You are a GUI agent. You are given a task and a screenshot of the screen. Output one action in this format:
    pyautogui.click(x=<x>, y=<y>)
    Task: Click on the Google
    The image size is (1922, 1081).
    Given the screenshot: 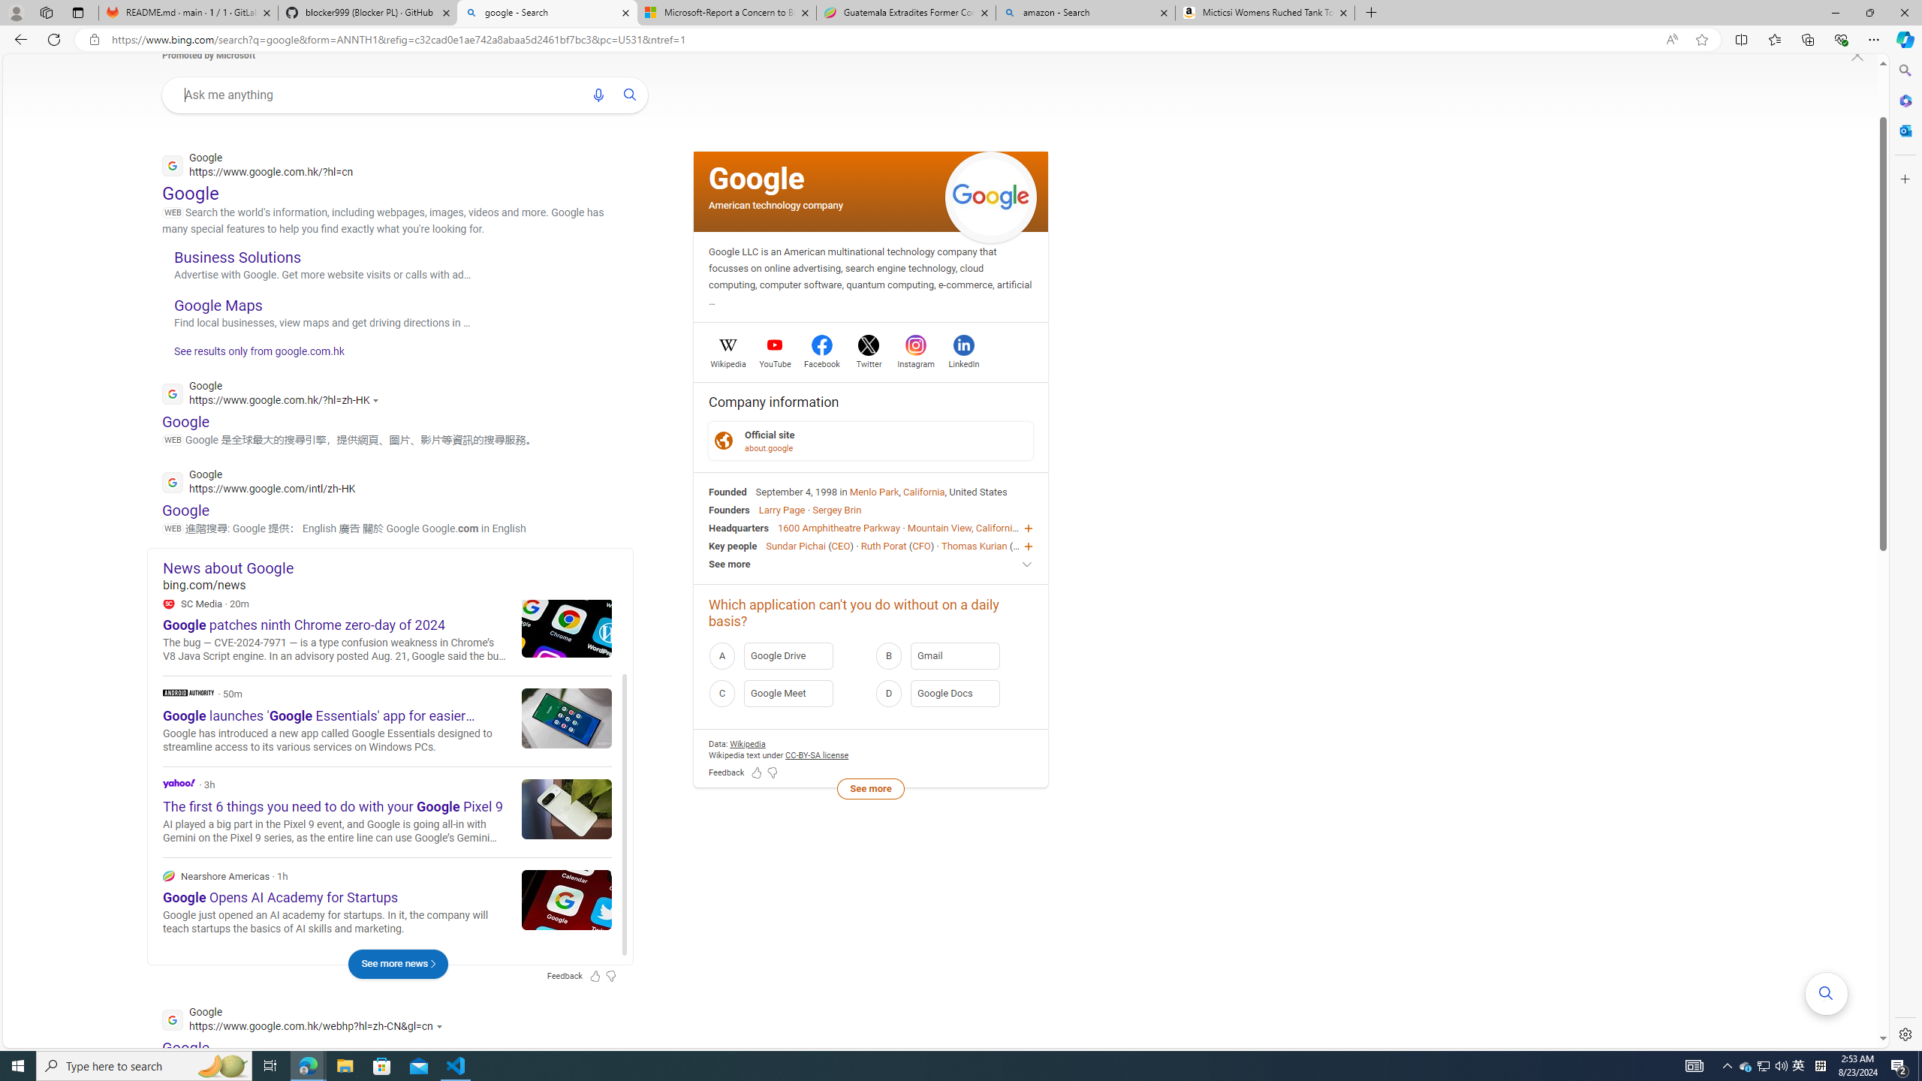 What is the action you would take?
    pyautogui.click(x=757, y=179)
    